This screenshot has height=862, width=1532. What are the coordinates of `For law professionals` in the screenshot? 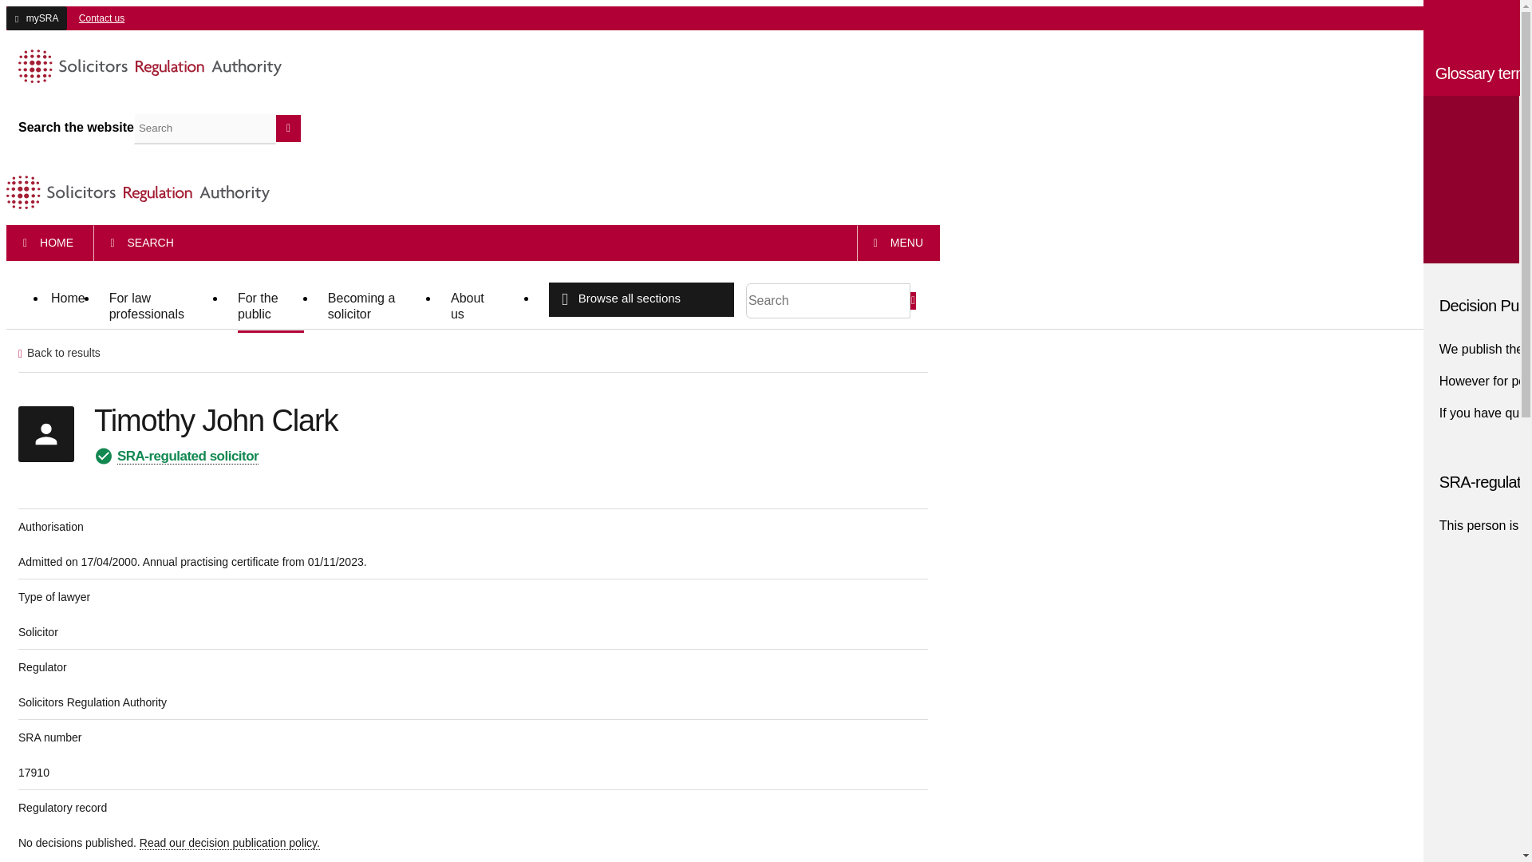 It's located at (161, 307).